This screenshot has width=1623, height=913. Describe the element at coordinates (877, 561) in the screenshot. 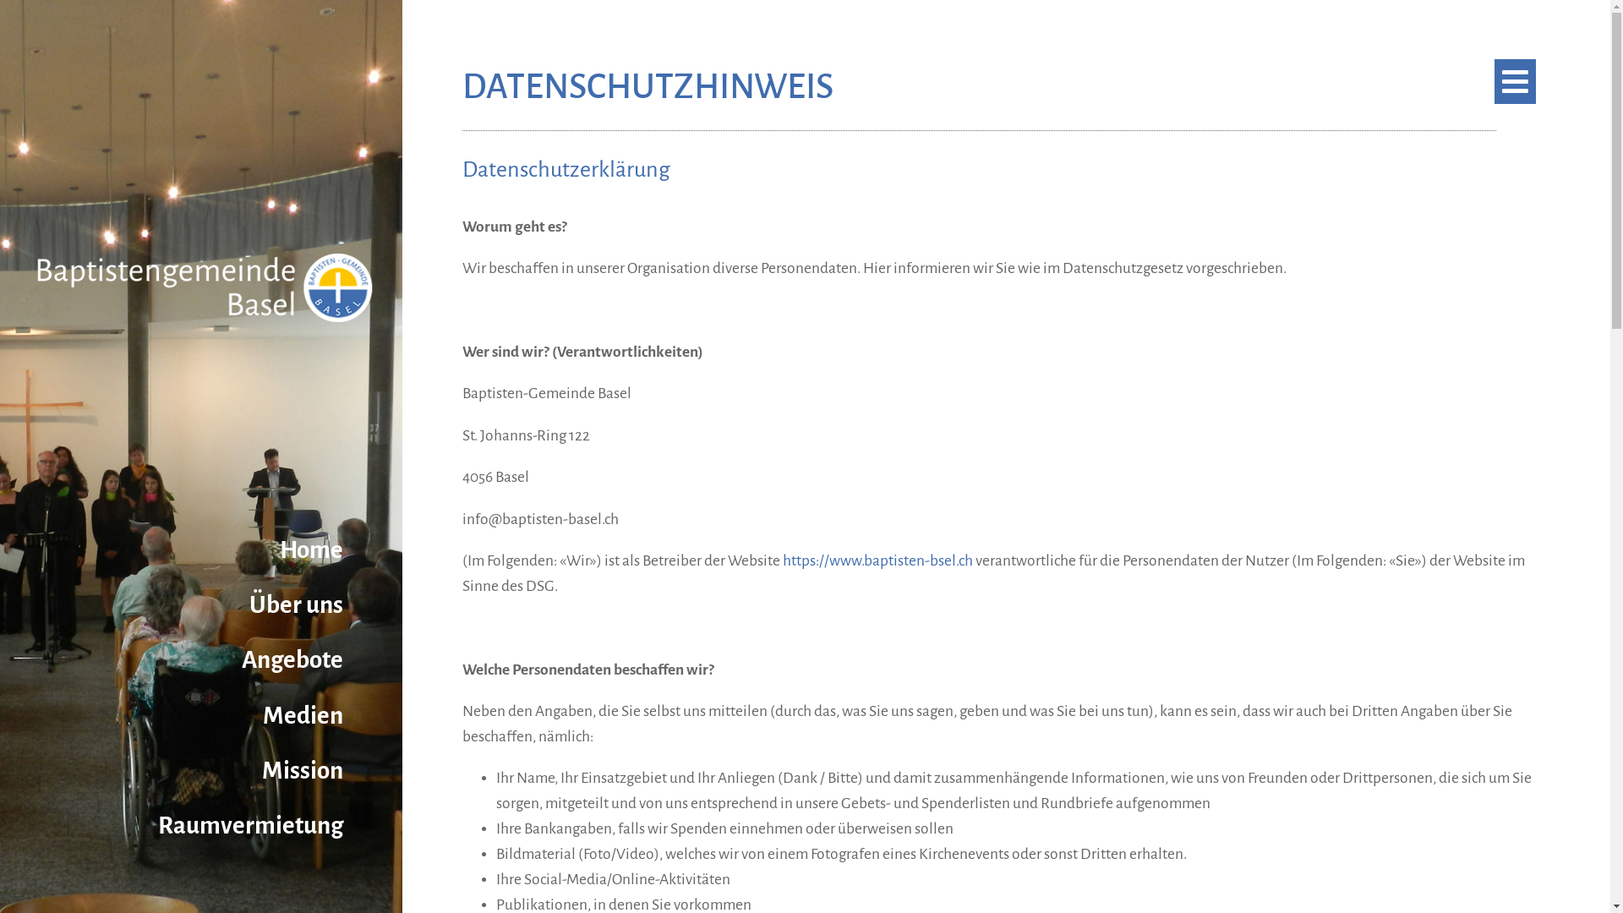

I see `https://www.baptisten-bsel.ch` at that location.